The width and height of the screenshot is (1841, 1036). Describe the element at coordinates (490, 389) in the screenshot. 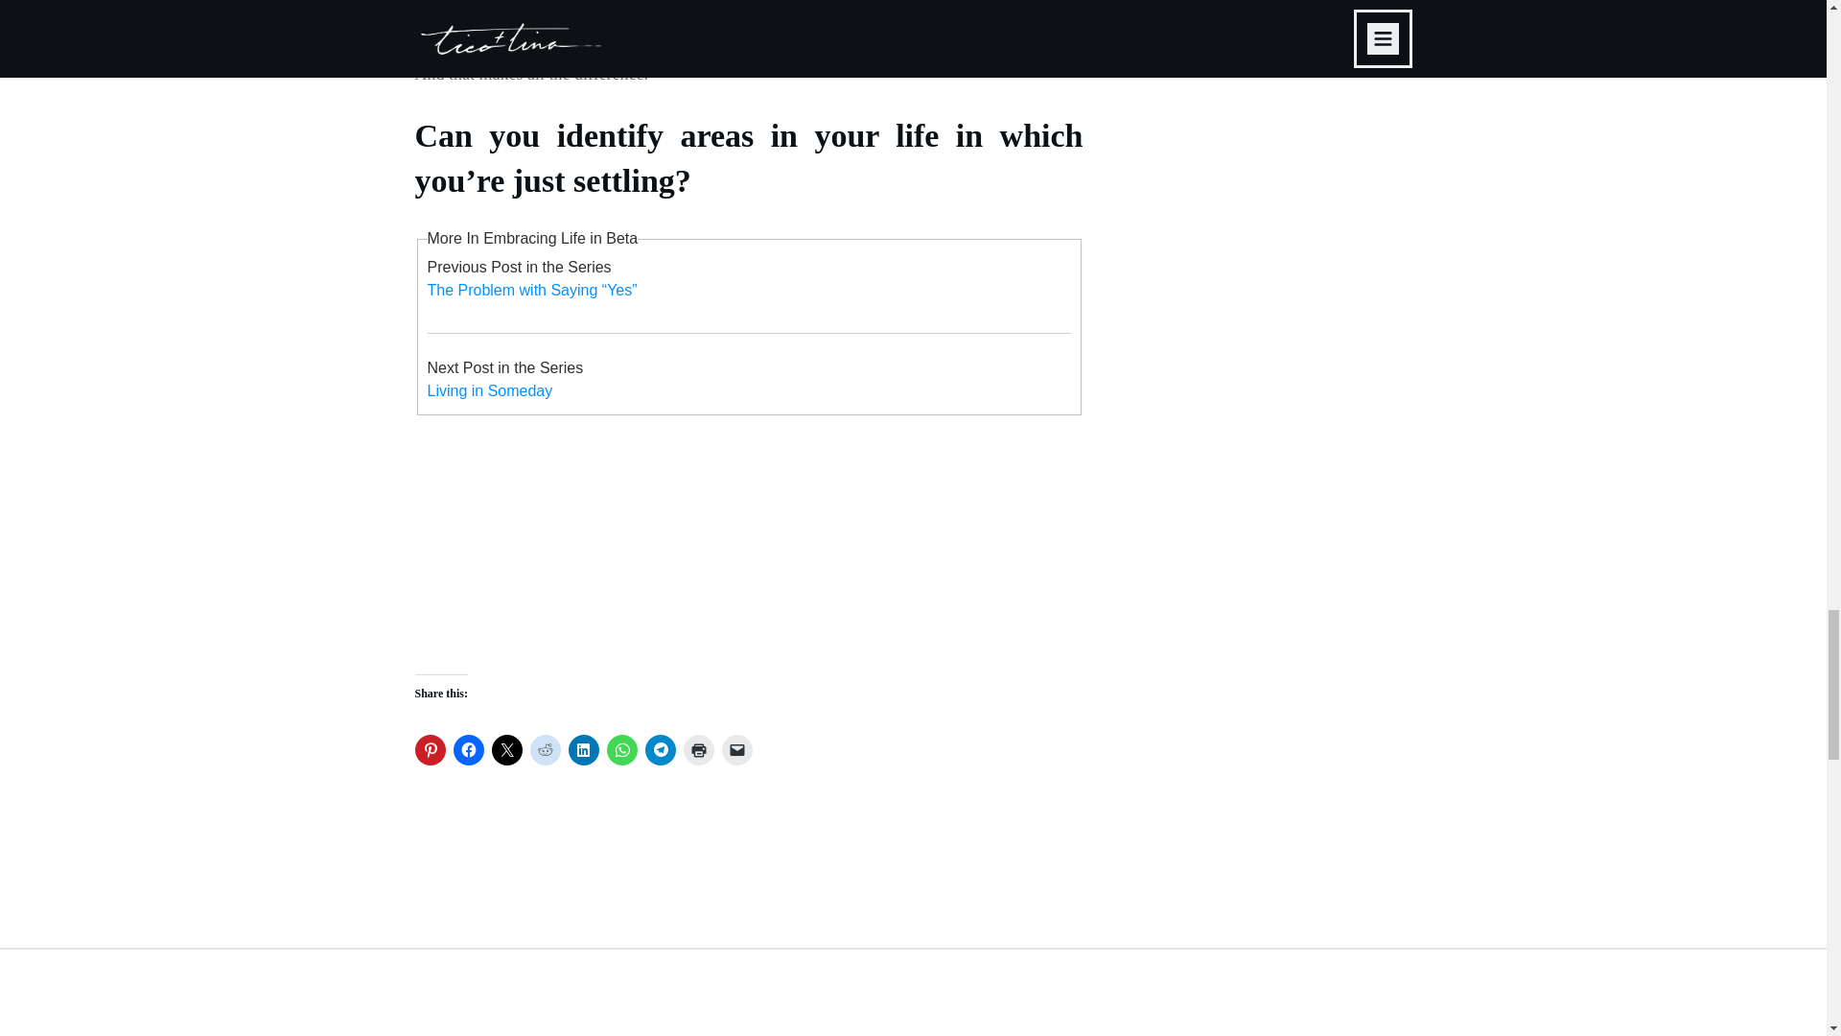

I see `Living in Someday` at that location.